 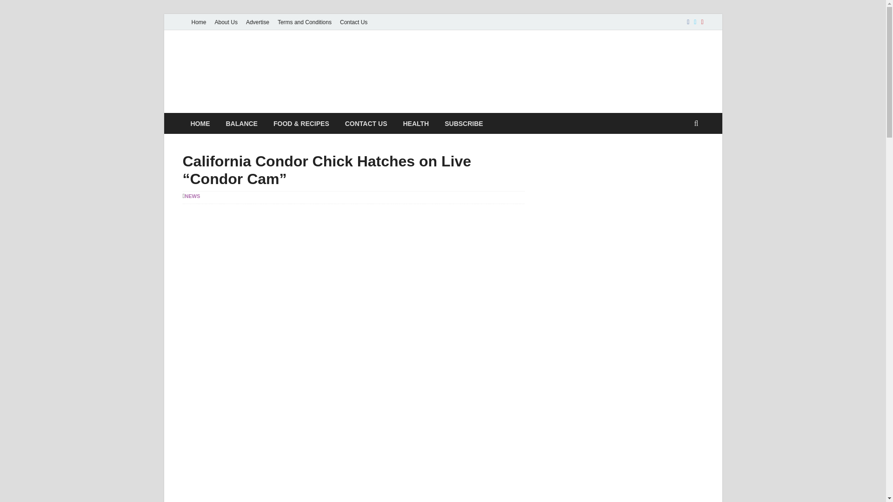 I want to click on NEWS, so click(x=193, y=196).